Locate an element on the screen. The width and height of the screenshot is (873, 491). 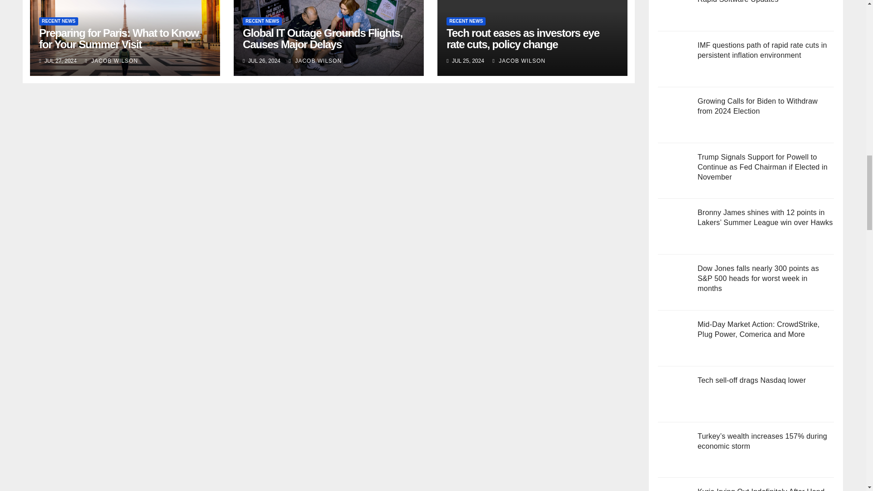
Global IT Outage Grounds Flights, Causes Major Delays is located at coordinates (322, 39).